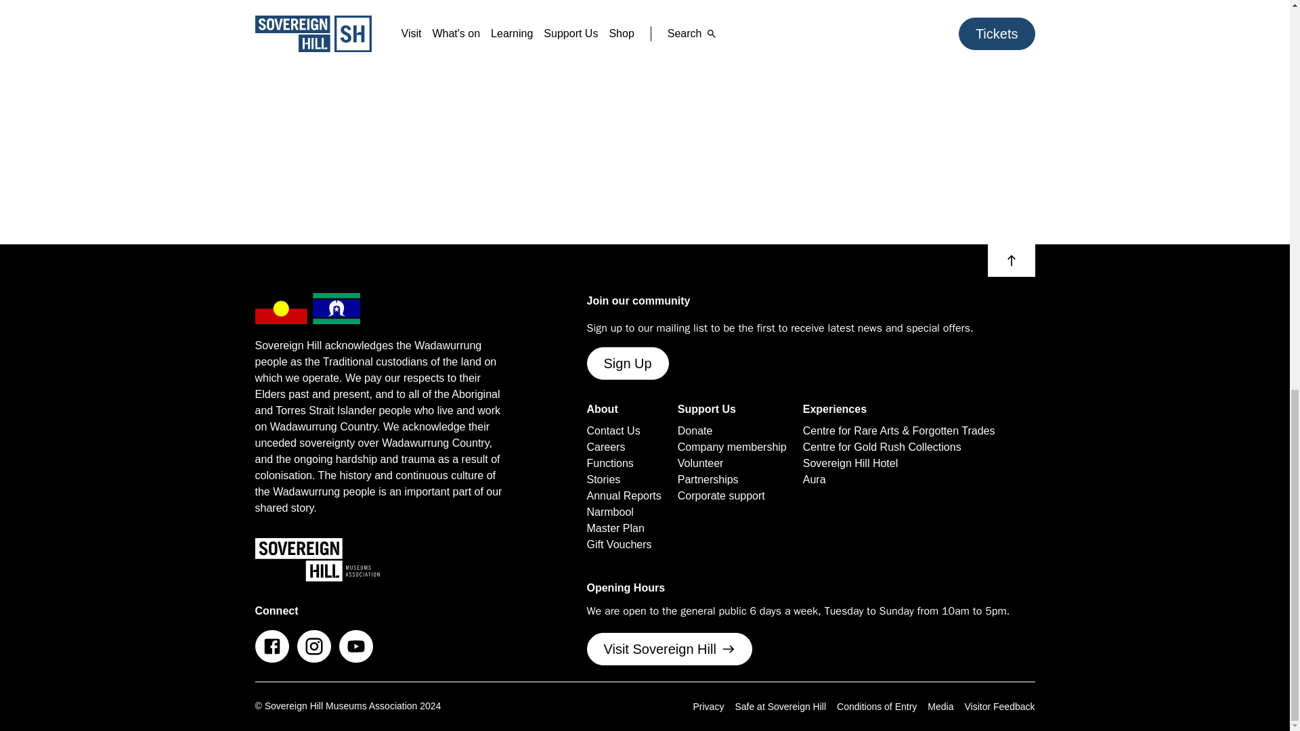 The width and height of the screenshot is (1300, 731). What do you see at coordinates (605, 447) in the screenshot?
I see `Careers` at bounding box center [605, 447].